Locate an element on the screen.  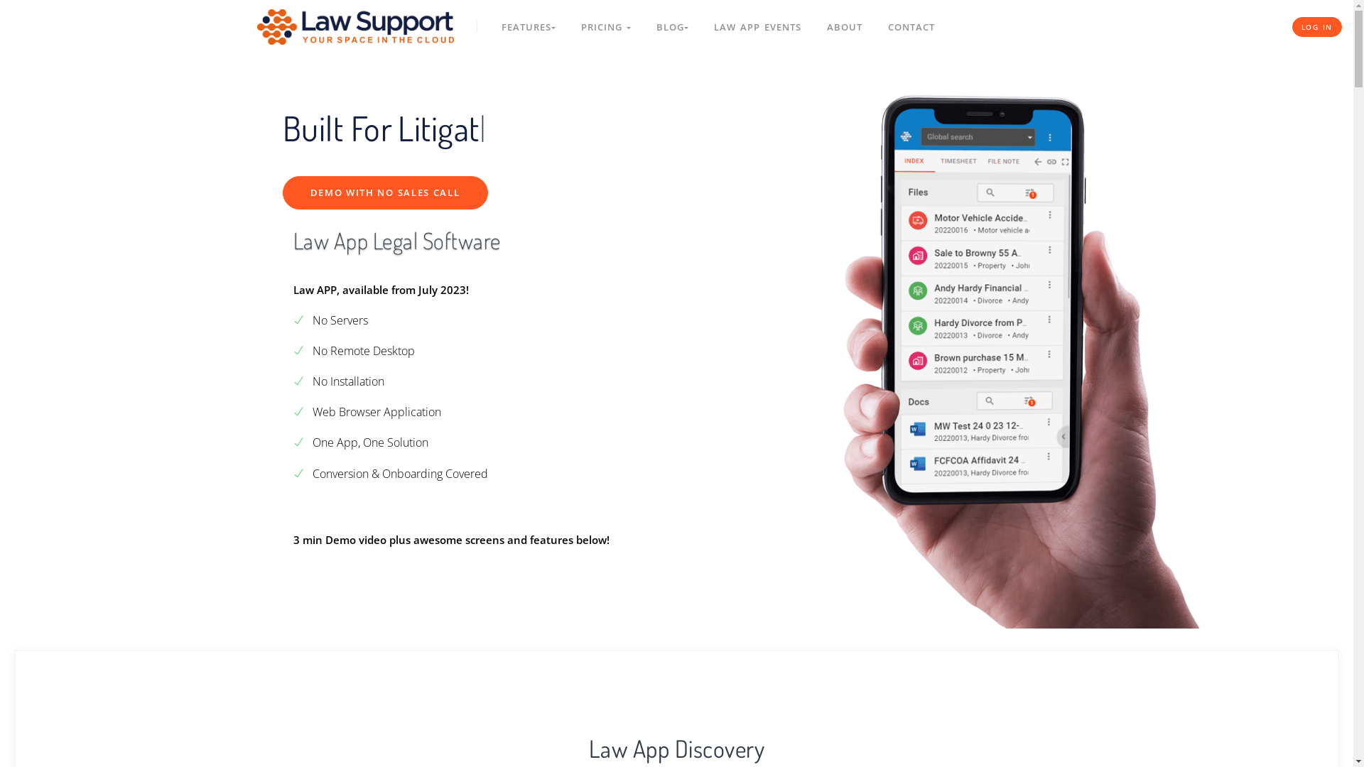
BLOG is located at coordinates (672, 27).